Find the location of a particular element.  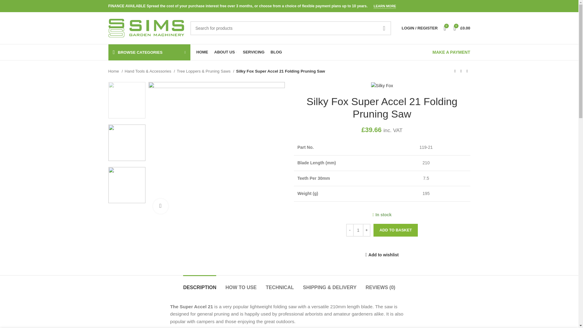

BLOG is located at coordinates (276, 52).